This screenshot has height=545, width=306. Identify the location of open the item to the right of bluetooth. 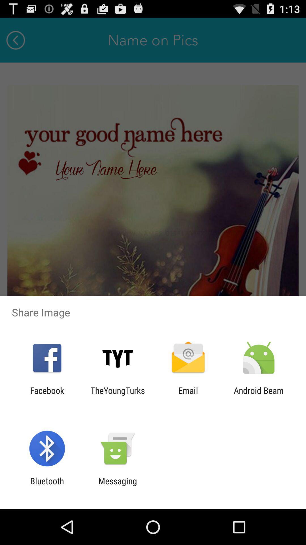
(118, 486).